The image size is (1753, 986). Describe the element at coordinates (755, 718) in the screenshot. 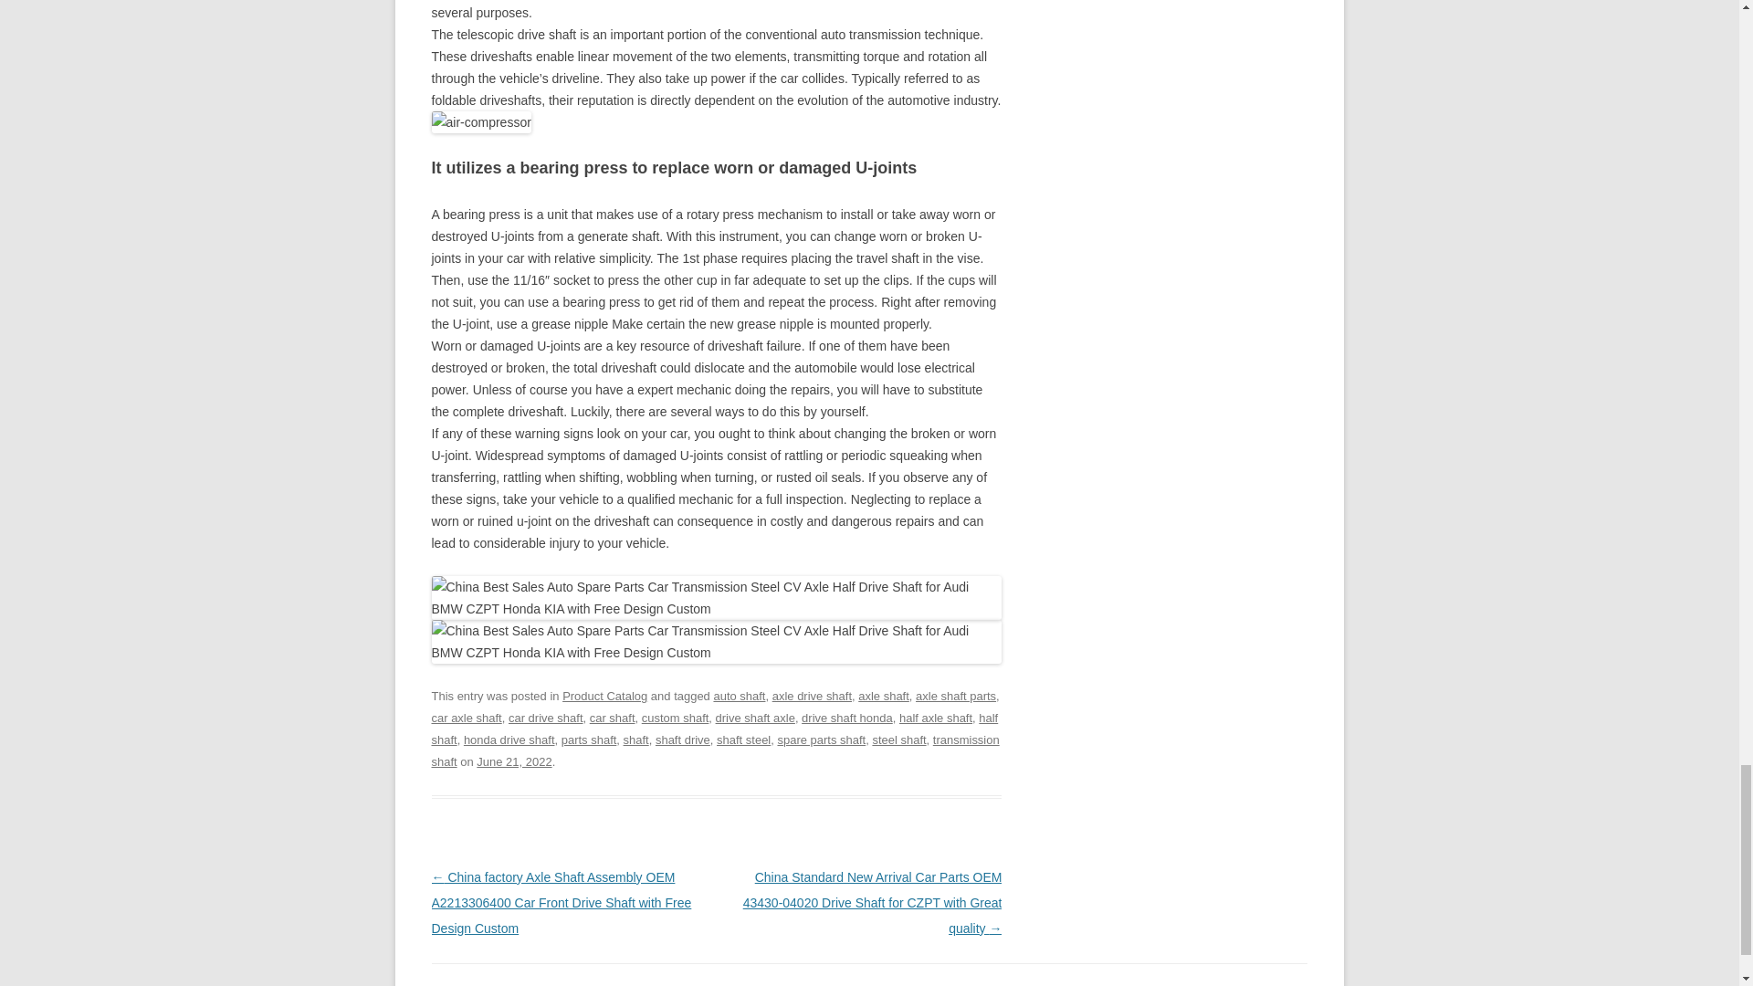

I see `drive shaft axle` at that location.